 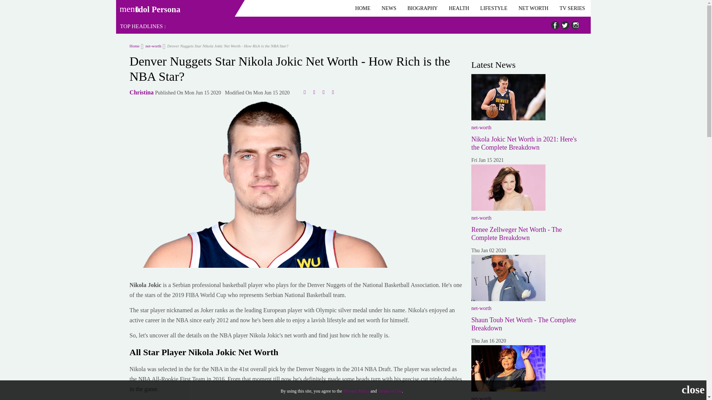 What do you see at coordinates (423, 8) in the screenshot?
I see `BIOGRAPHY` at bounding box center [423, 8].